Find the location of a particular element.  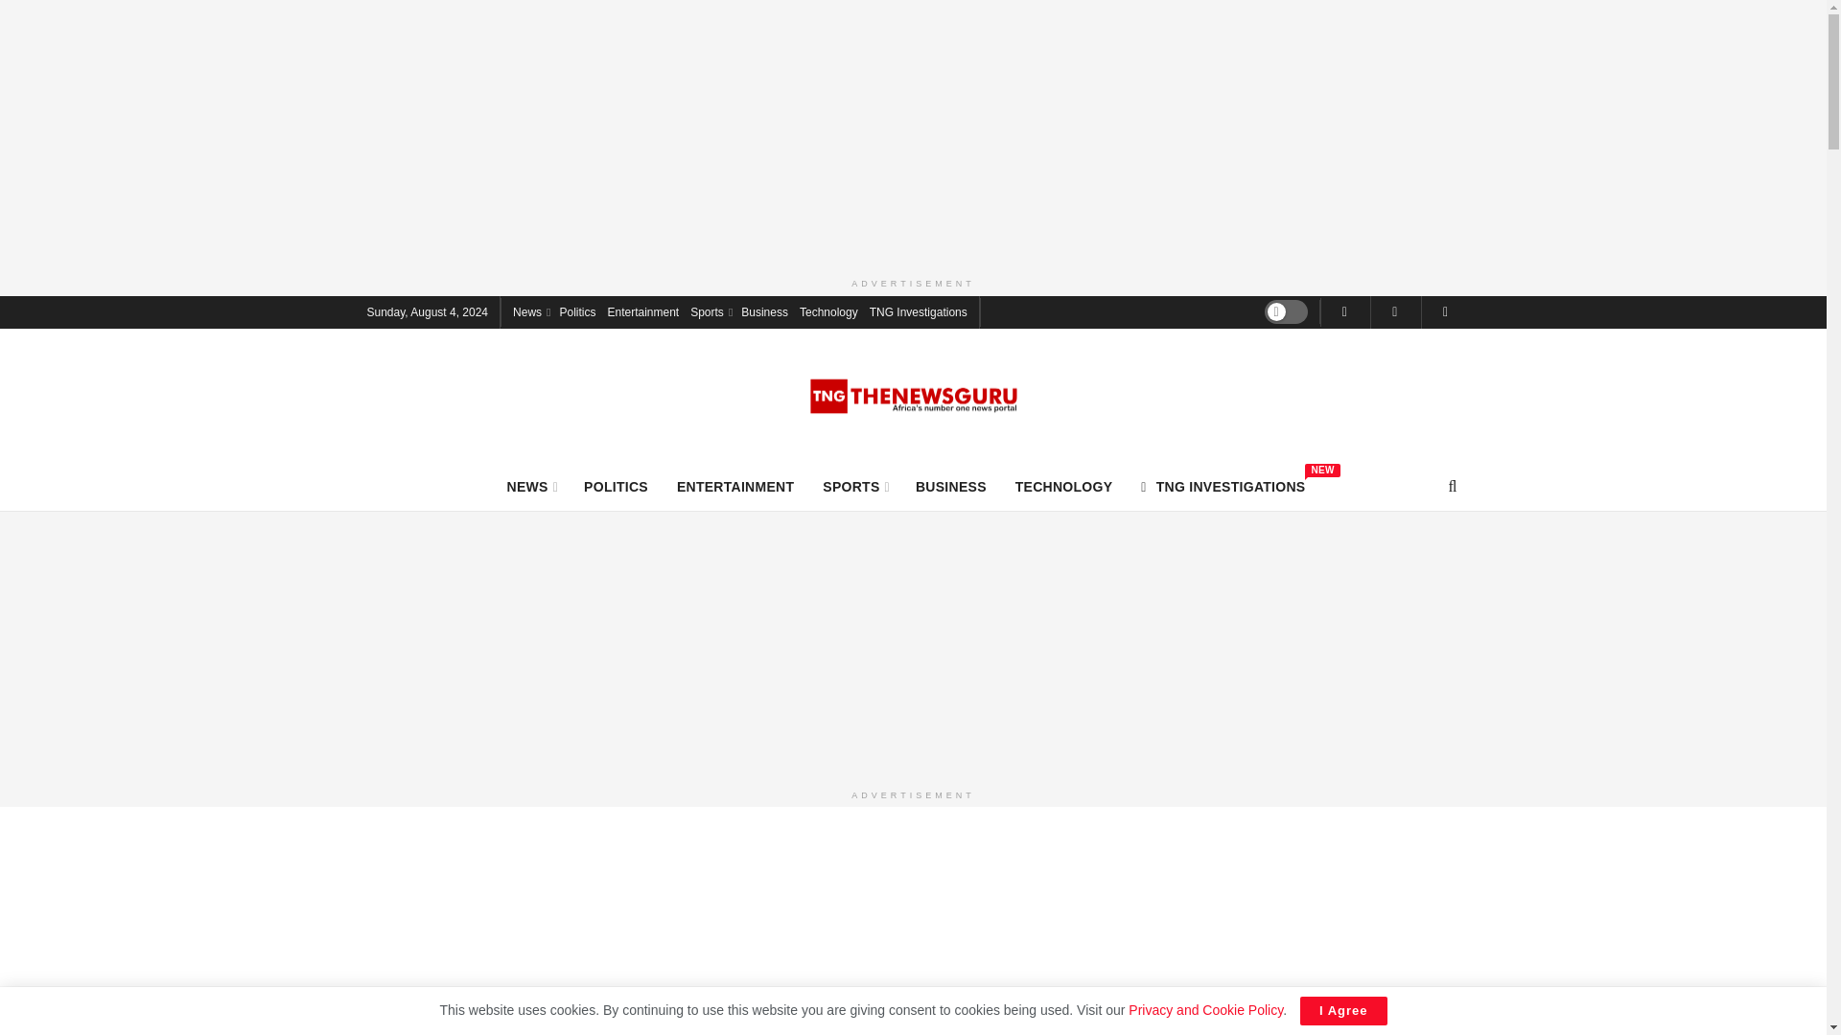

Sports is located at coordinates (710, 310).